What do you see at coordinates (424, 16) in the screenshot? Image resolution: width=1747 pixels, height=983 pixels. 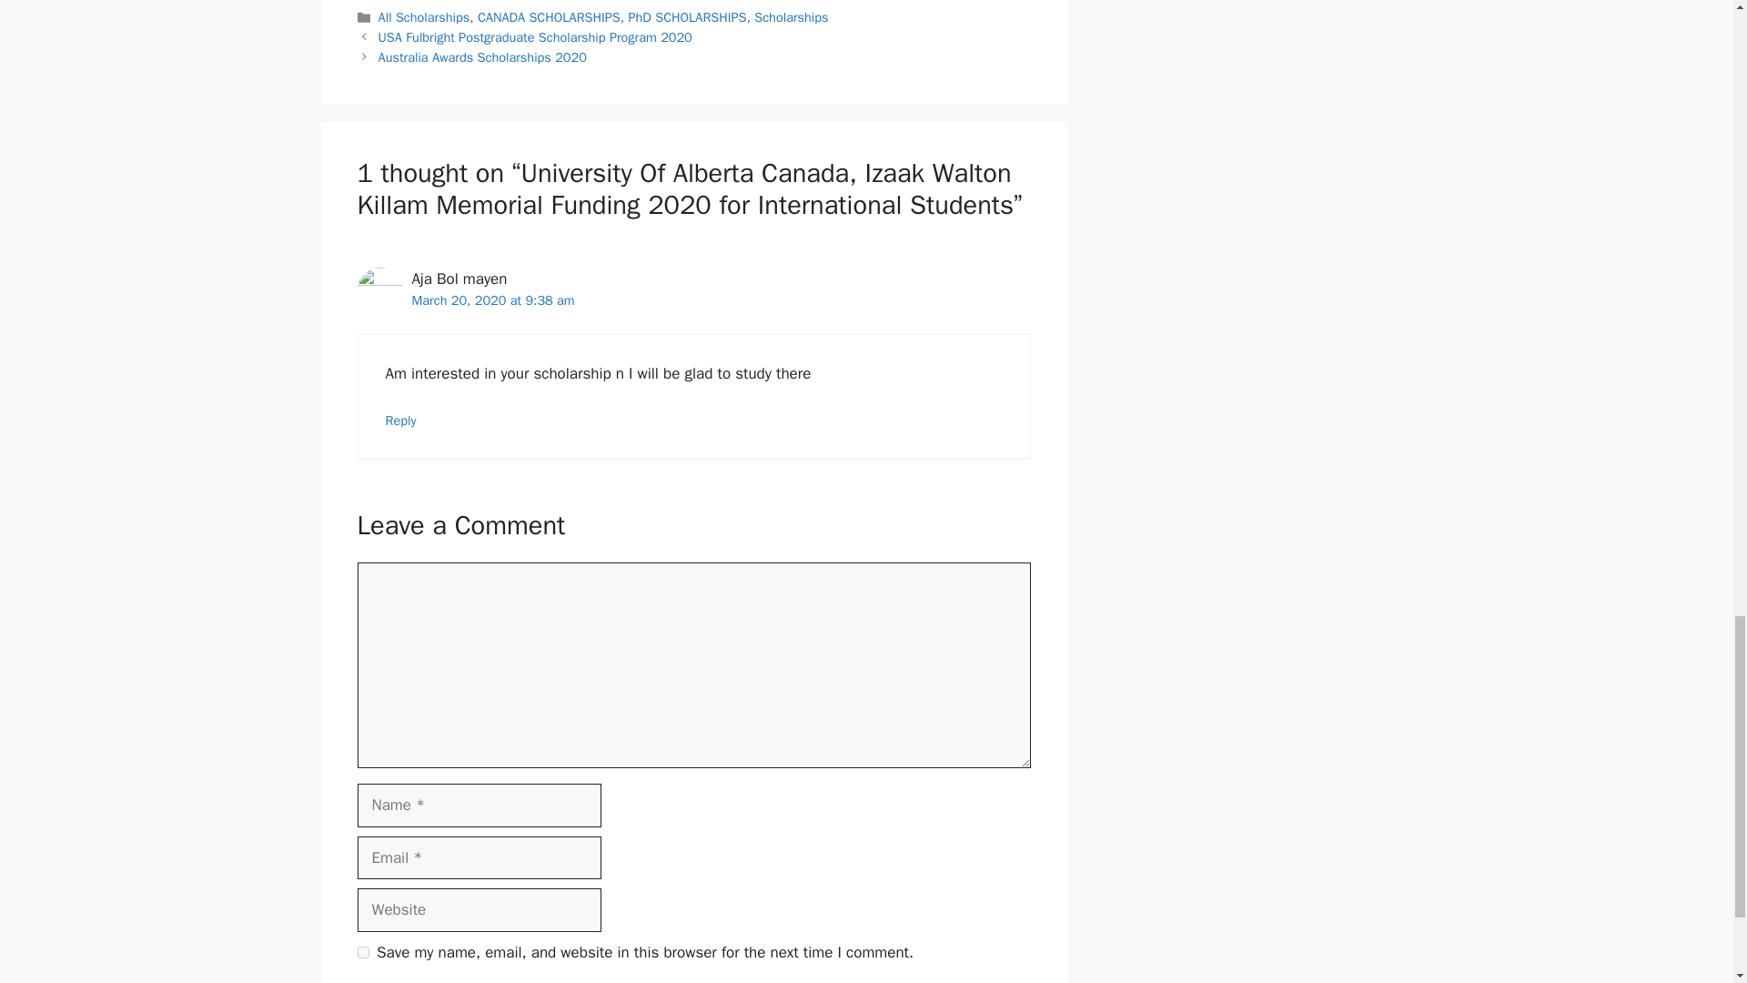 I see `All Scholarships` at bounding box center [424, 16].